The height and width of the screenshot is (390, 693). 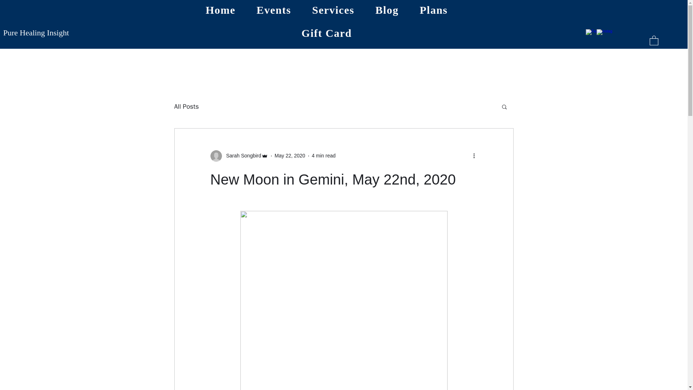 I want to click on Events, so click(x=274, y=10).